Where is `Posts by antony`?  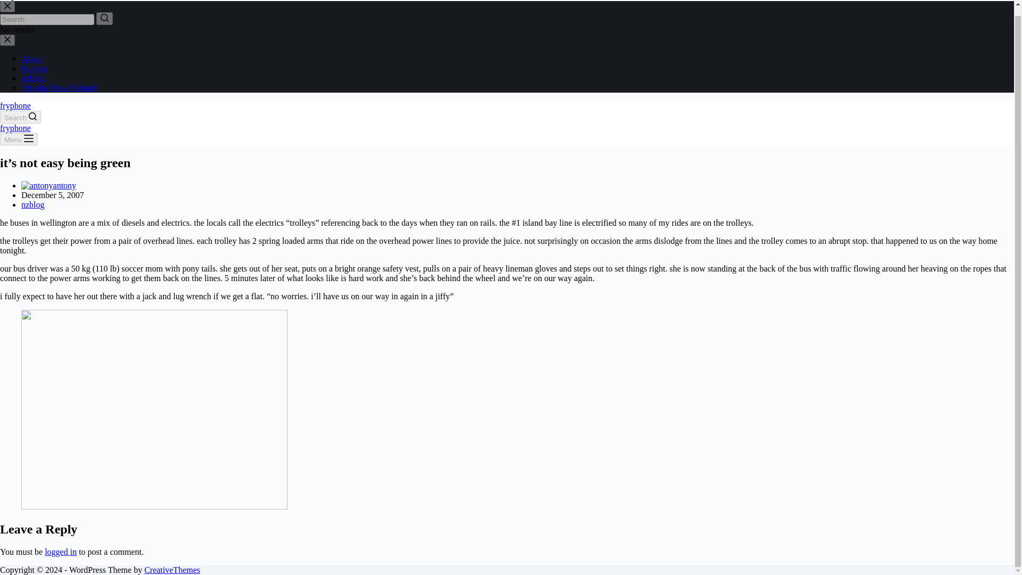
Posts by antony is located at coordinates (65, 185).